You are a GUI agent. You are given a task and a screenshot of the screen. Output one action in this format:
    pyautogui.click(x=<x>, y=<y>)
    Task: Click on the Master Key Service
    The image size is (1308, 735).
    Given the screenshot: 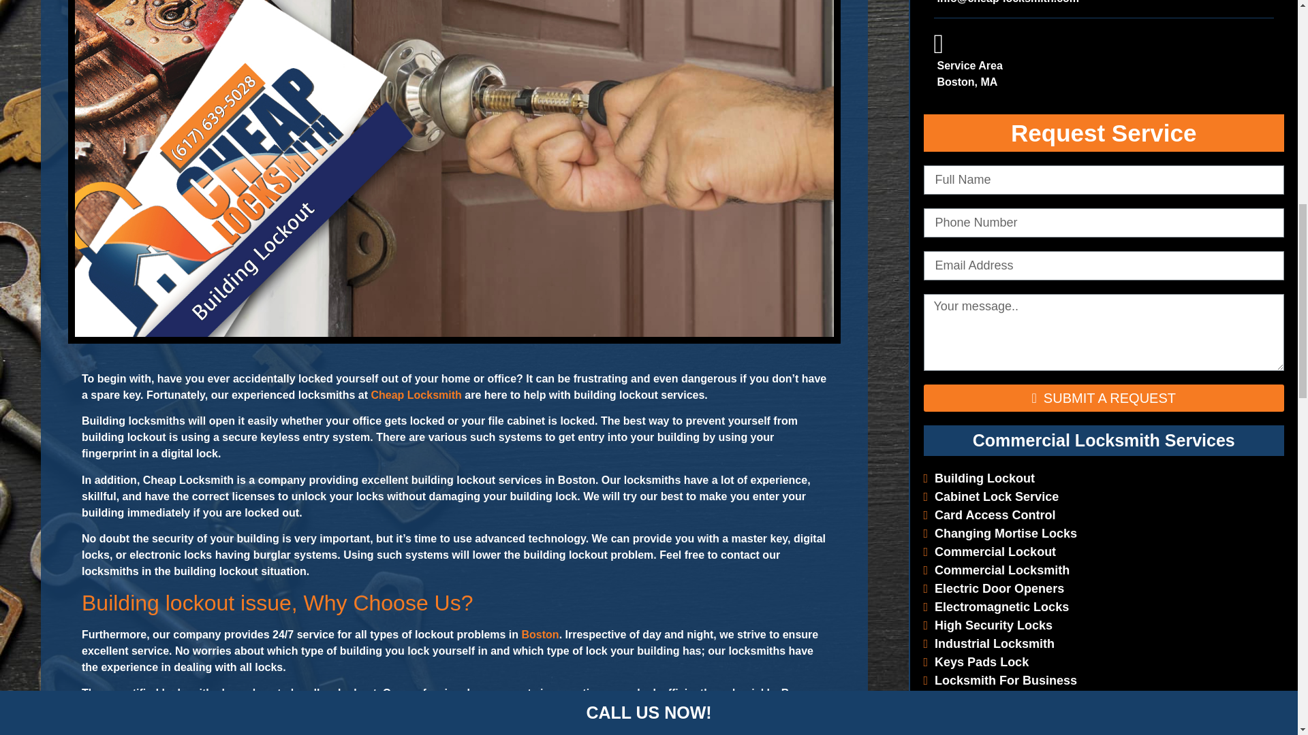 What is the action you would take?
    pyautogui.click(x=985, y=698)
    